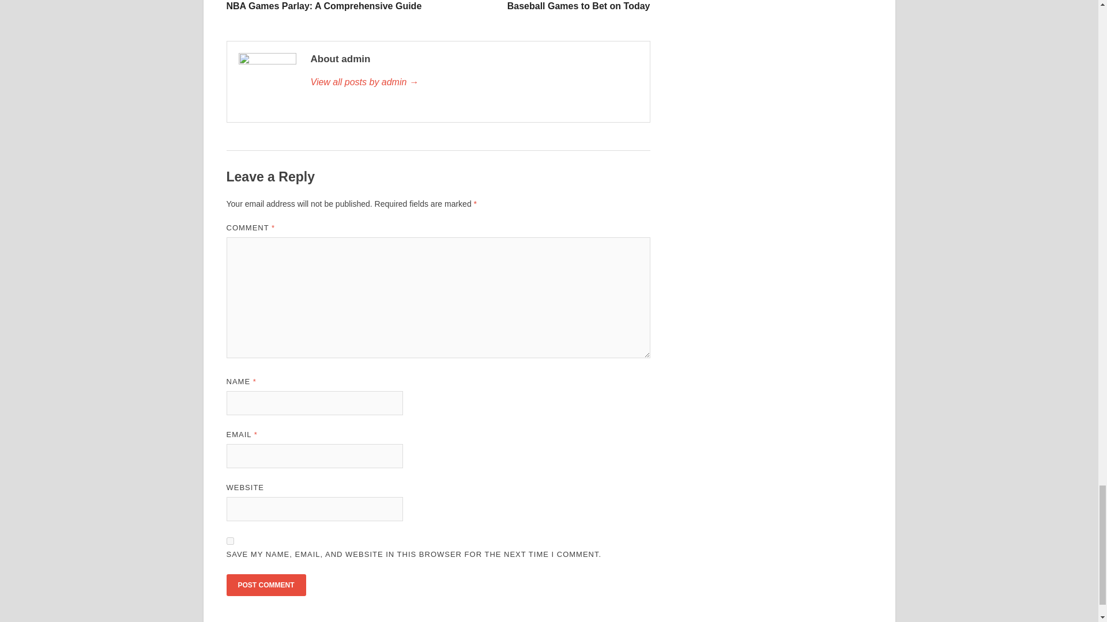 This screenshot has height=622, width=1107. What do you see at coordinates (545, 6) in the screenshot?
I see `yes` at bounding box center [545, 6].